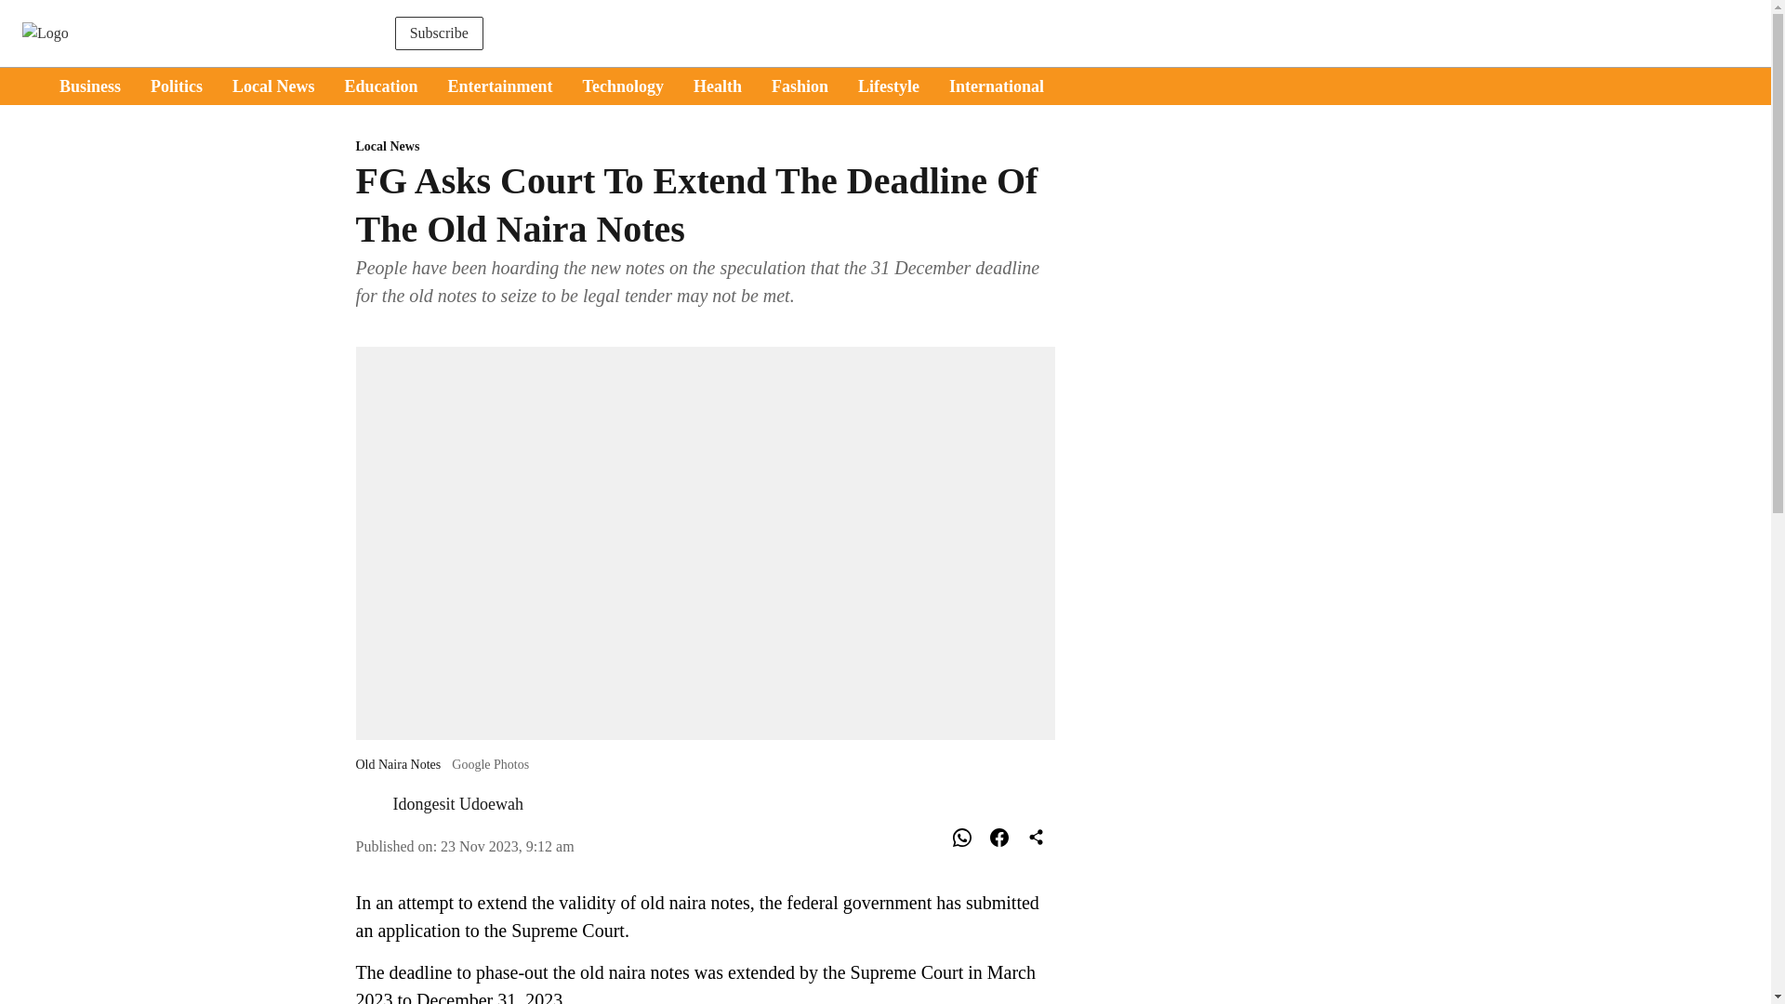 This screenshot has height=1004, width=1785. Describe the element at coordinates (997, 86) in the screenshot. I see `International` at that location.